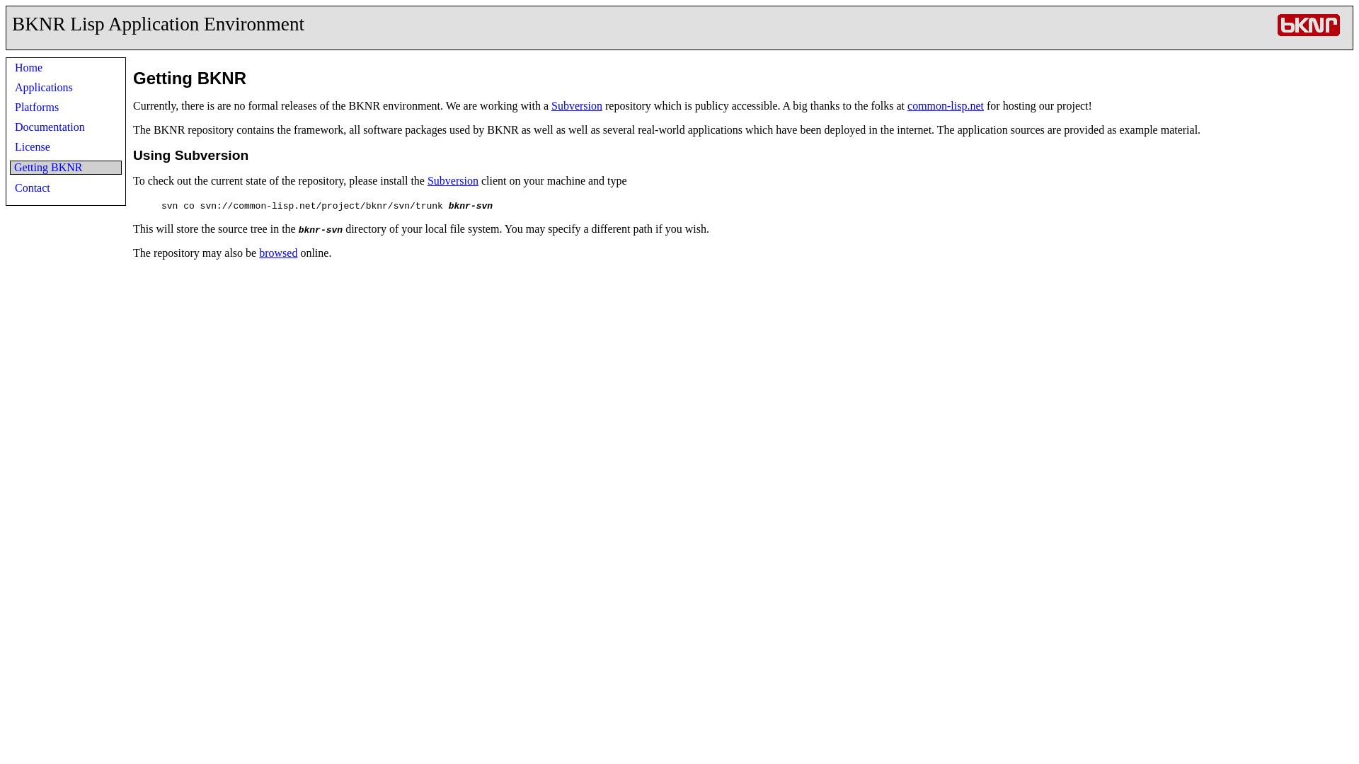 This screenshot has width=1359, height=764. I want to click on Subversion, so click(576, 105).